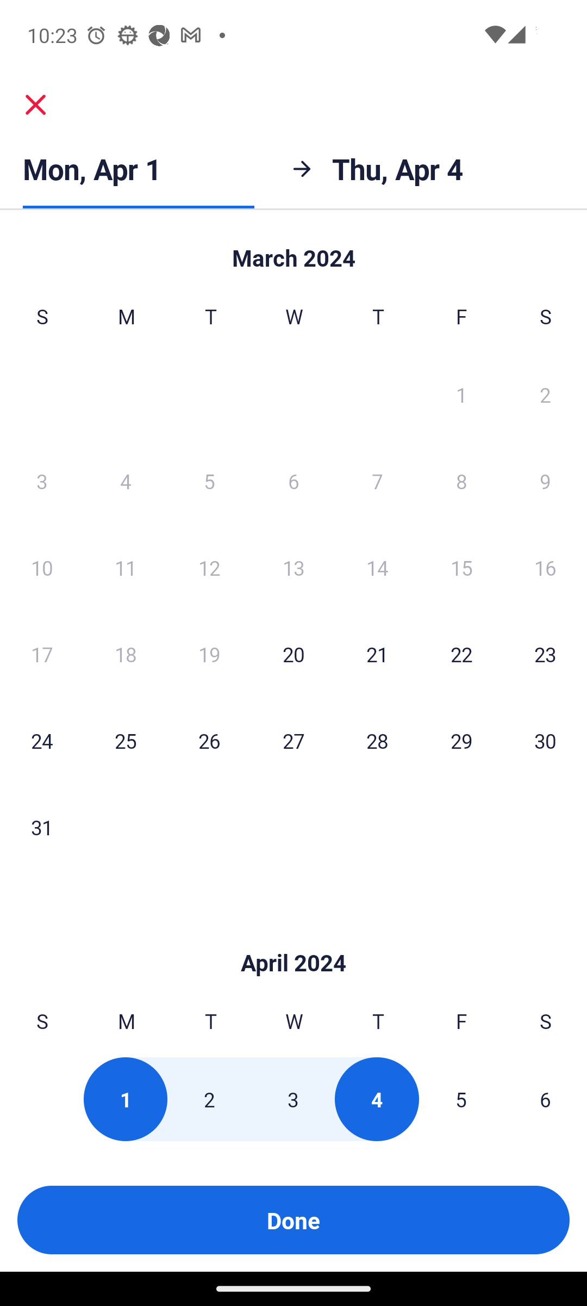 Image resolution: width=587 pixels, height=1306 pixels. What do you see at coordinates (461, 740) in the screenshot?
I see `29 Friday, March 29, 2024` at bounding box center [461, 740].